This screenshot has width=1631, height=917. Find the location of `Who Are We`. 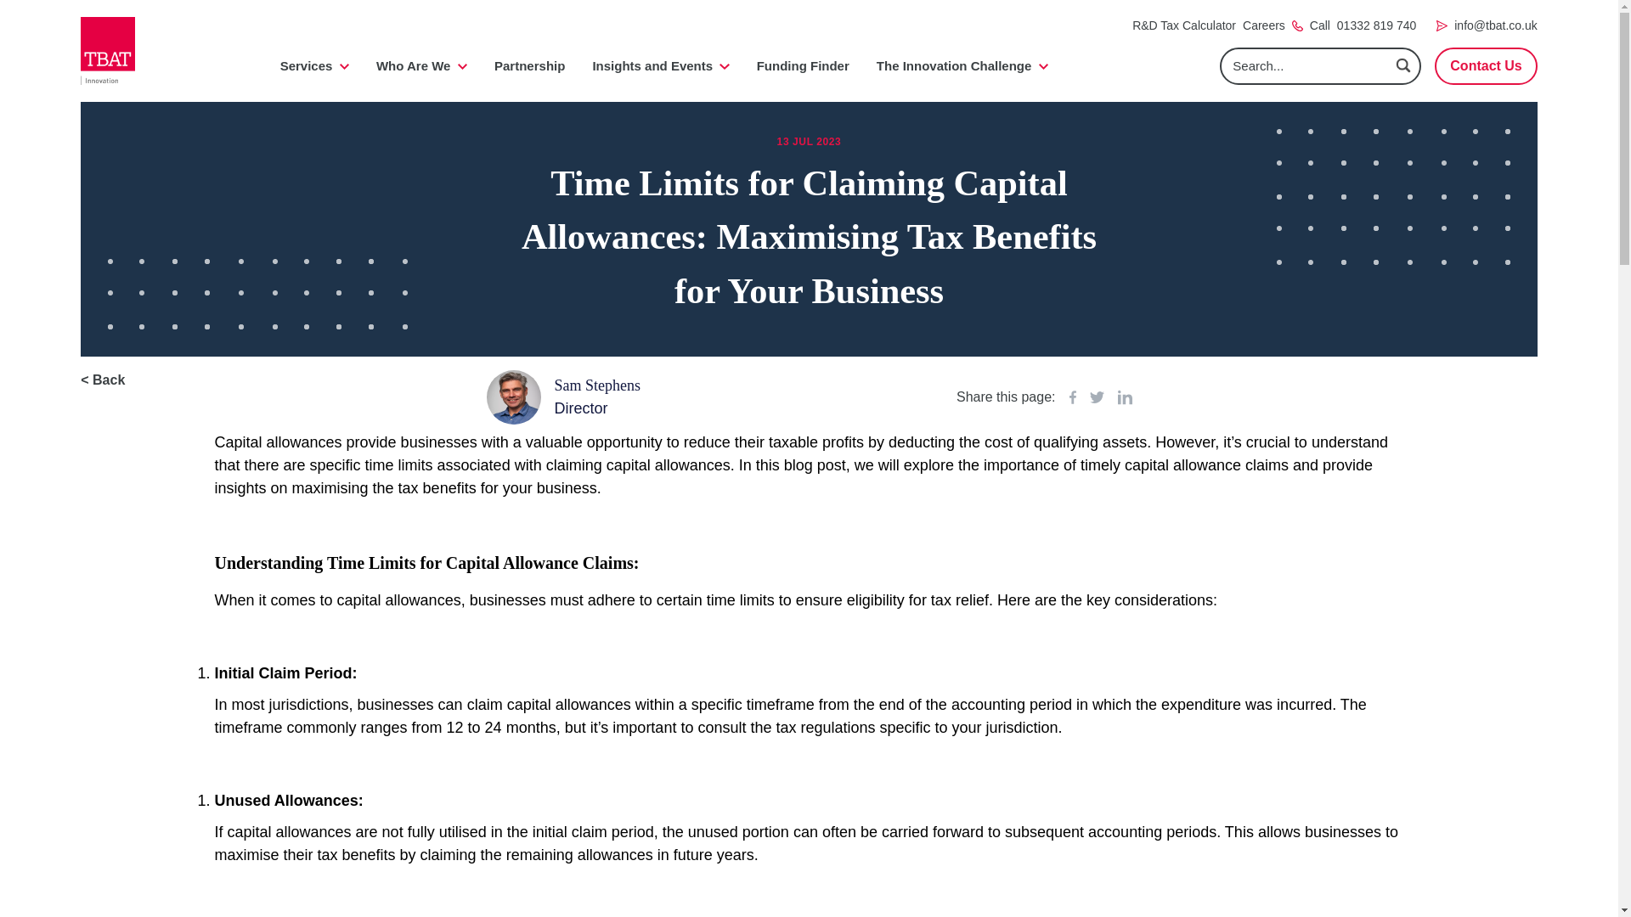

Who Are We is located at coordinates (421, 66).